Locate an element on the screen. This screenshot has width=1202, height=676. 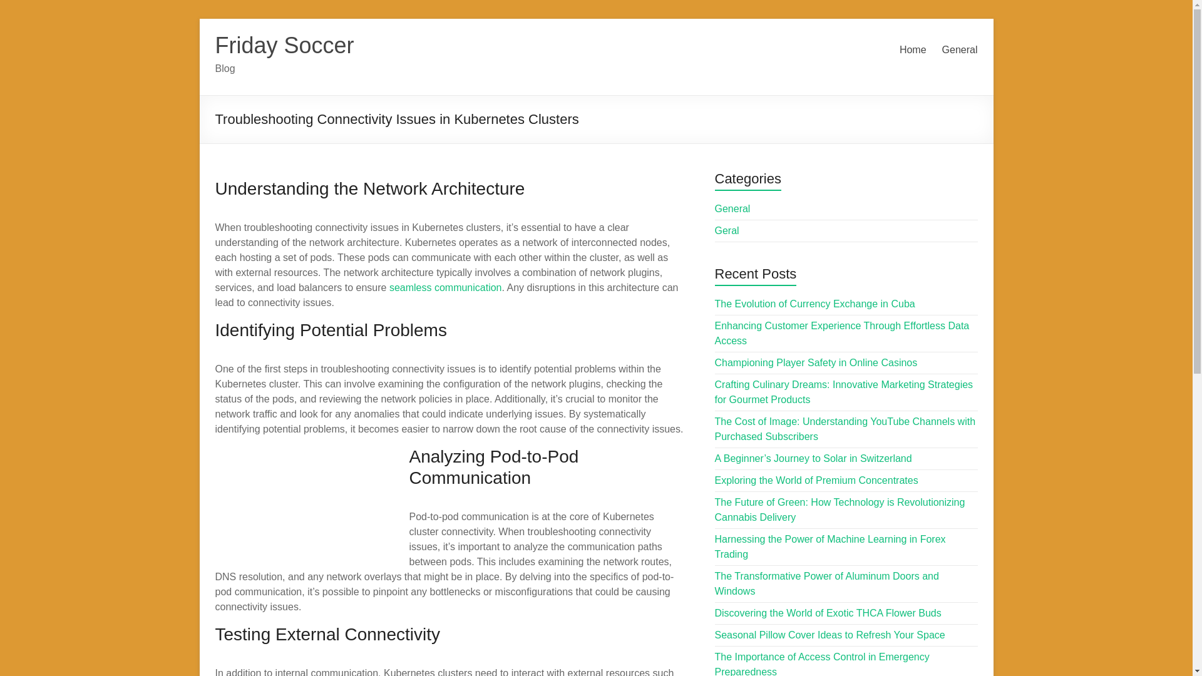
Friday Soccer is located at coordinates (284, 45).